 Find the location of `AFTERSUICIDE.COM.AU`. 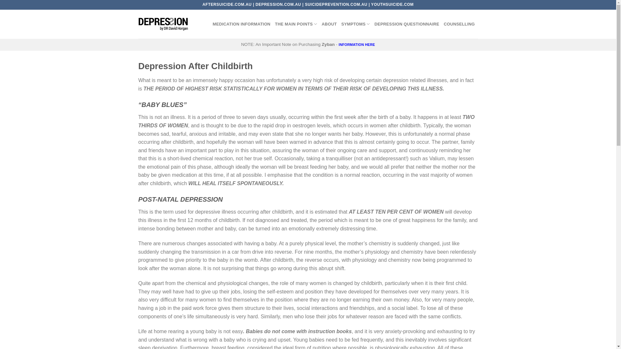

AFTERSUICIDE.COM.AU is located at coordinates (227, 5).